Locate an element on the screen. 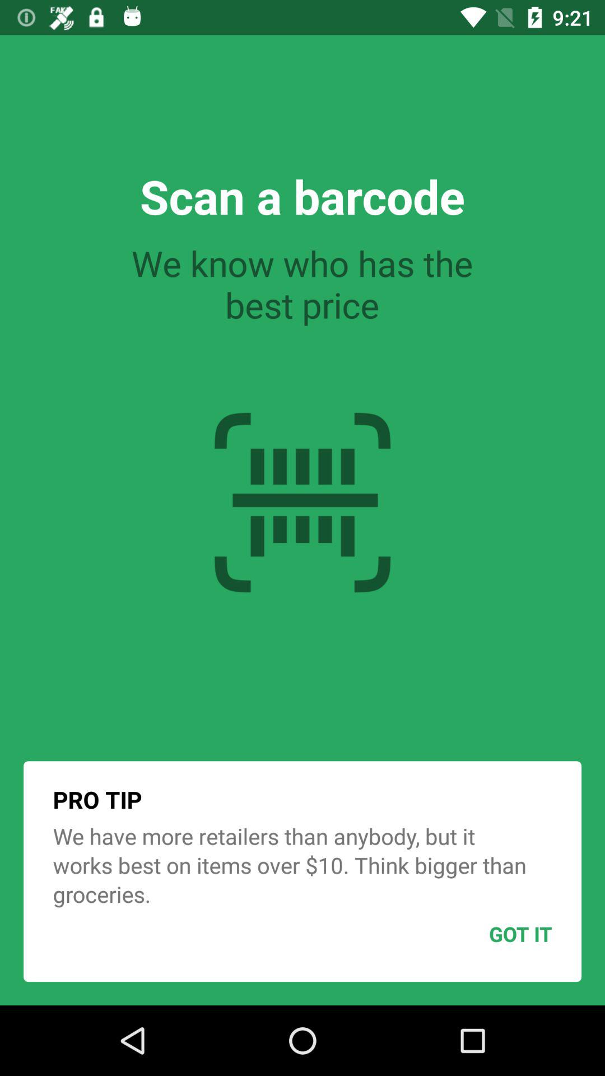 This screenshot has height=1076, width=605. select got it item is located at coordinates (493, 934).